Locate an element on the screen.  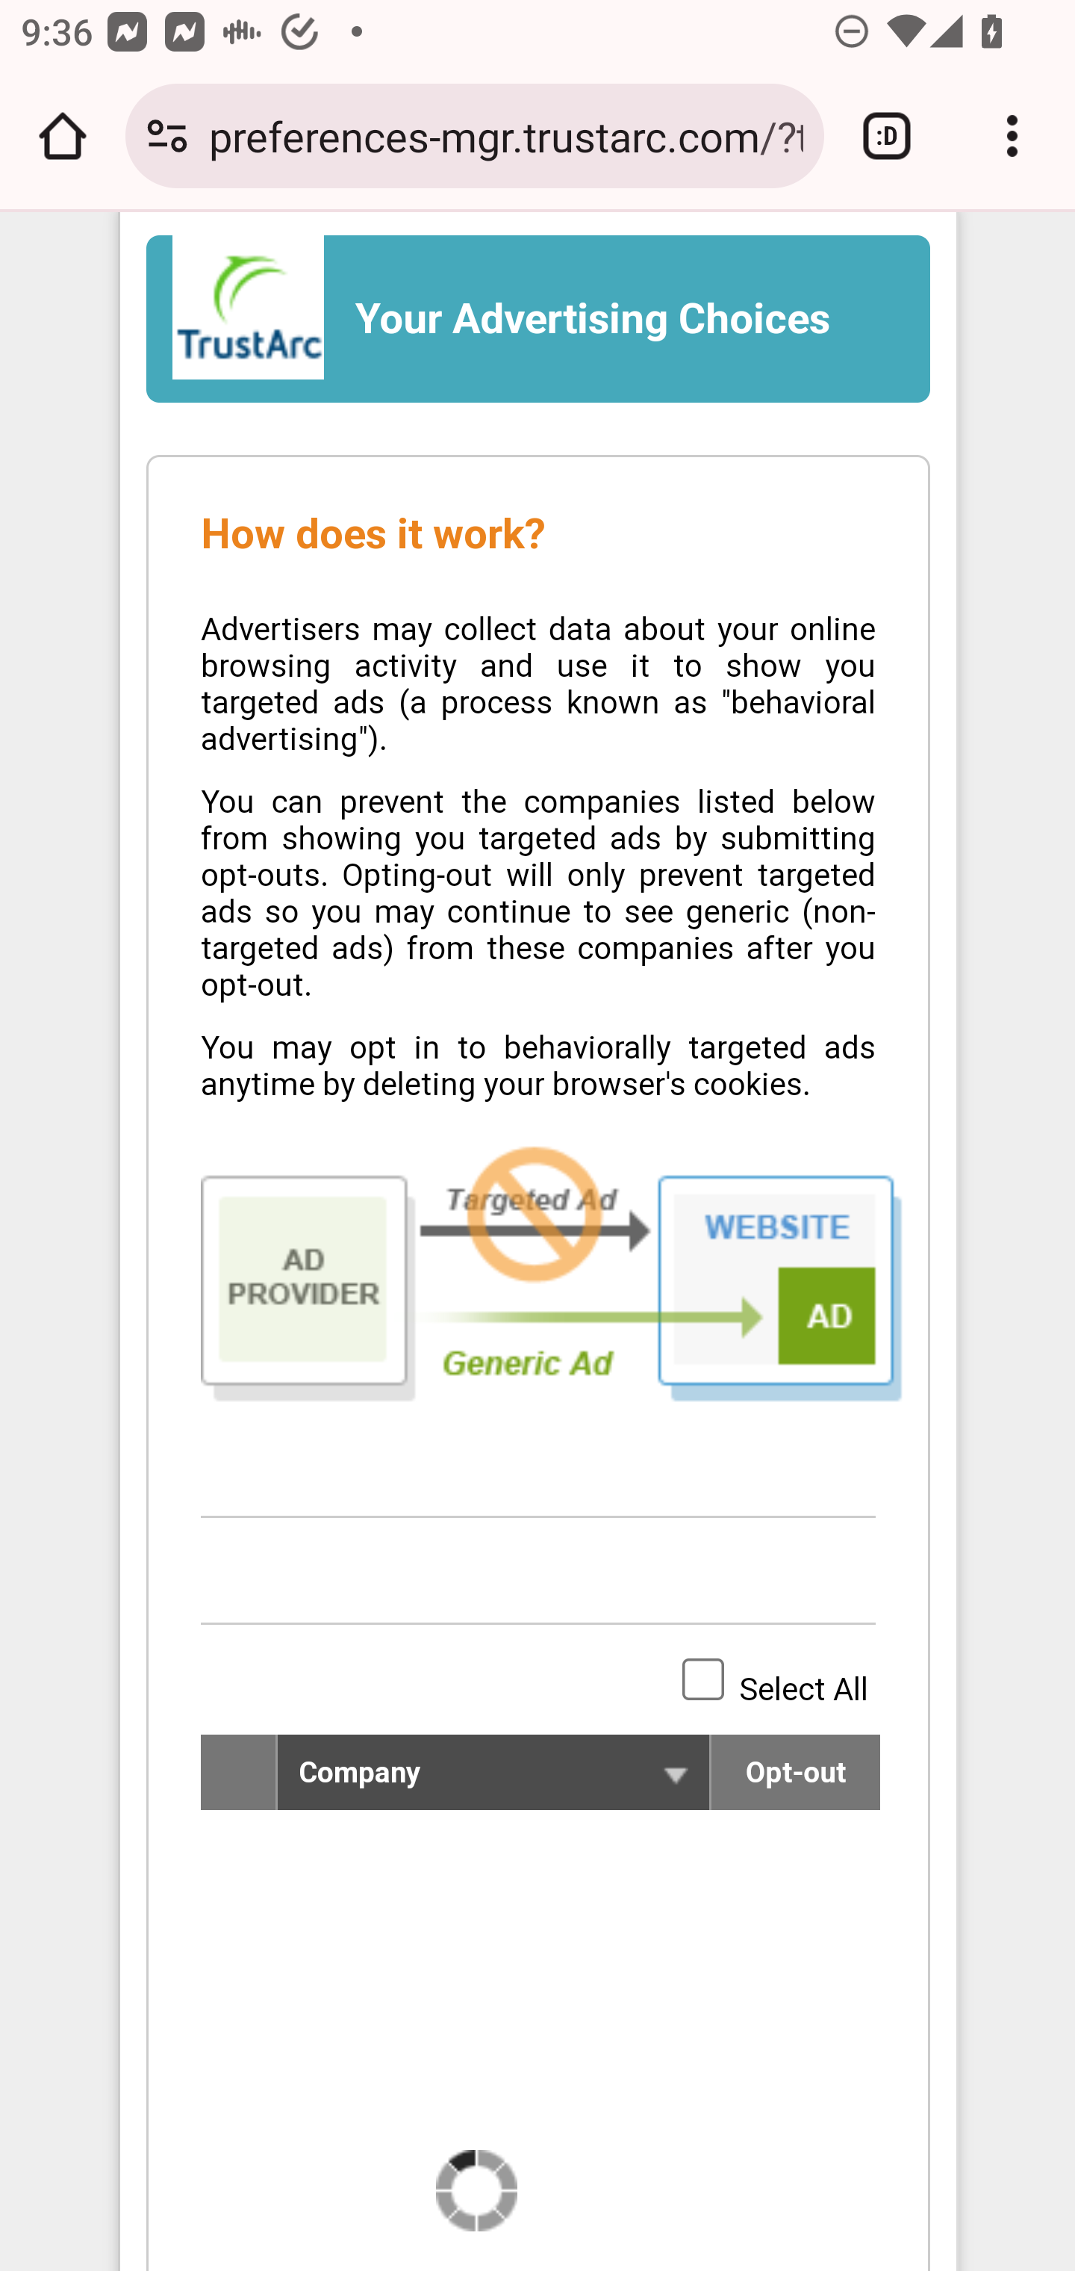
Open the home page is located at coordinates (63, 136).